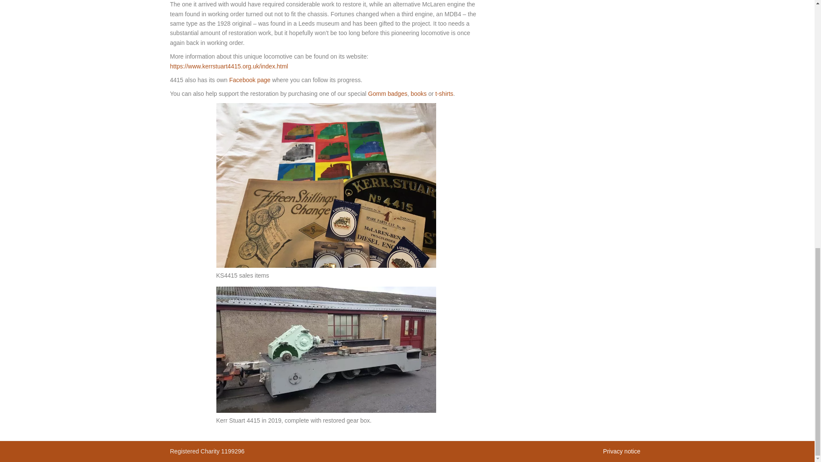 The image size is (821, 462). I want to click on Facebook page, so click(250, 80).